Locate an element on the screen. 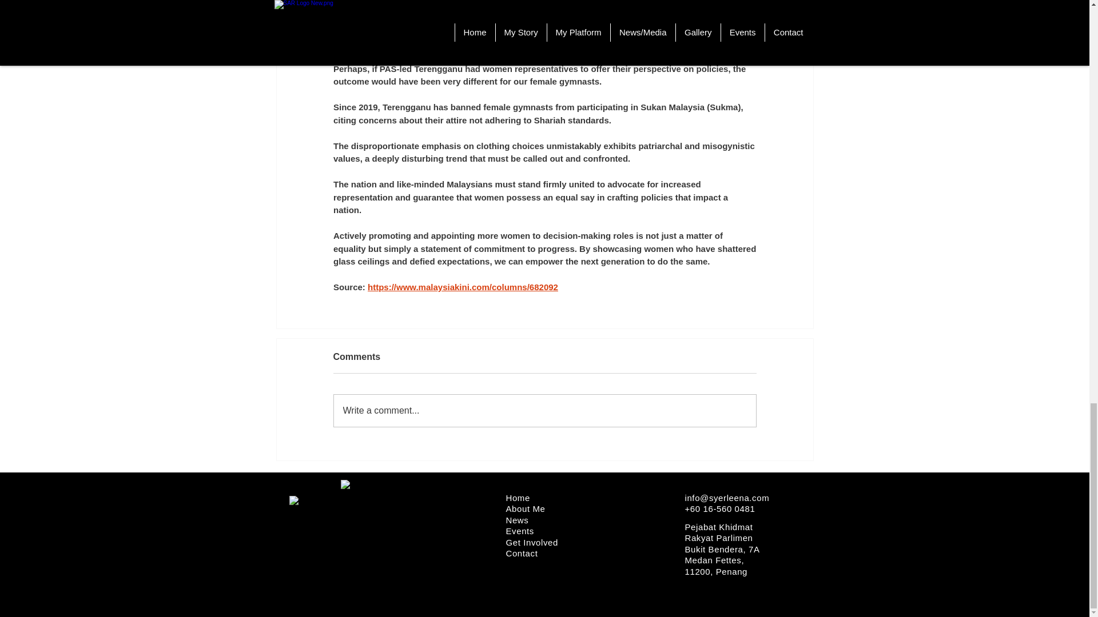 This screenshot has width=1098, height=617. News is located at coordinates (516, 519).